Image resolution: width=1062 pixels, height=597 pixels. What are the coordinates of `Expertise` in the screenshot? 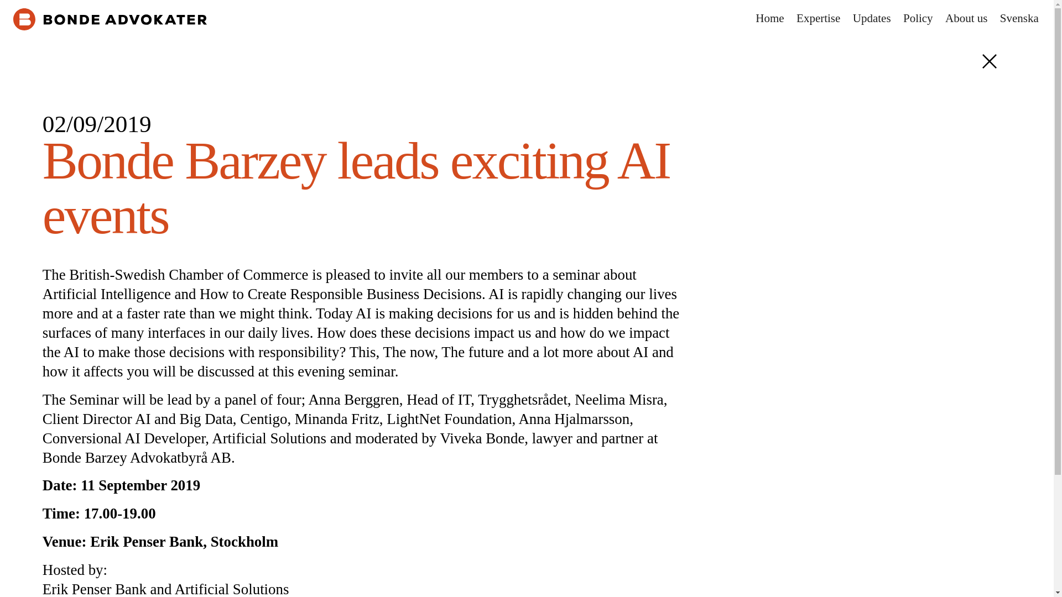 It's located at (818, 19).